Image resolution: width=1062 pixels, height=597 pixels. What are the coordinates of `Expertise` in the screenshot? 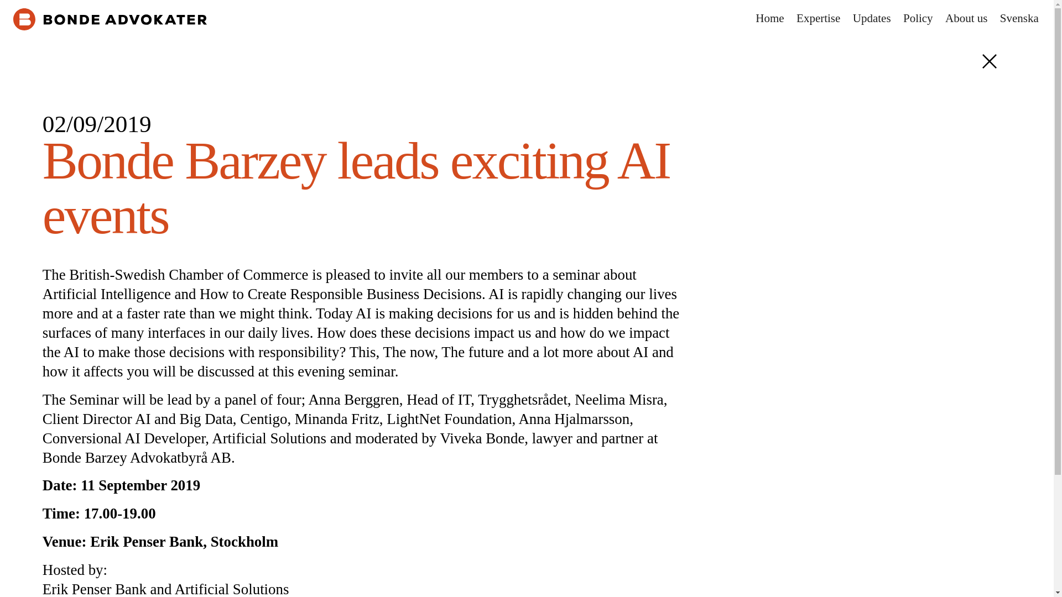 It's located at (818, 19).